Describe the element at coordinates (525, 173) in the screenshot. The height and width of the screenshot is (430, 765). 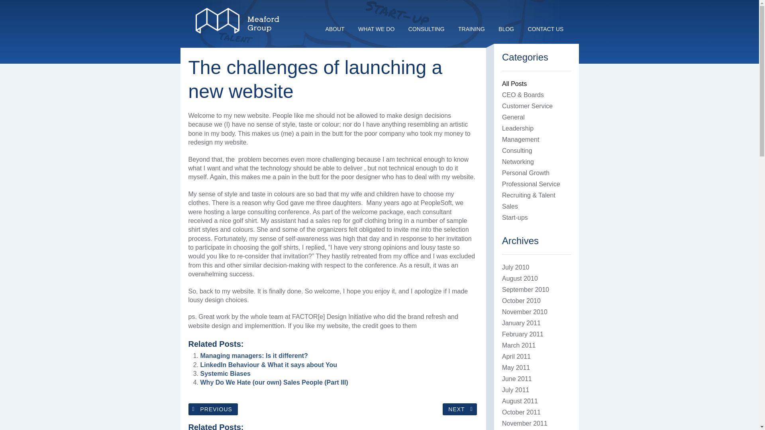
I see `Personal Growth` at that location.